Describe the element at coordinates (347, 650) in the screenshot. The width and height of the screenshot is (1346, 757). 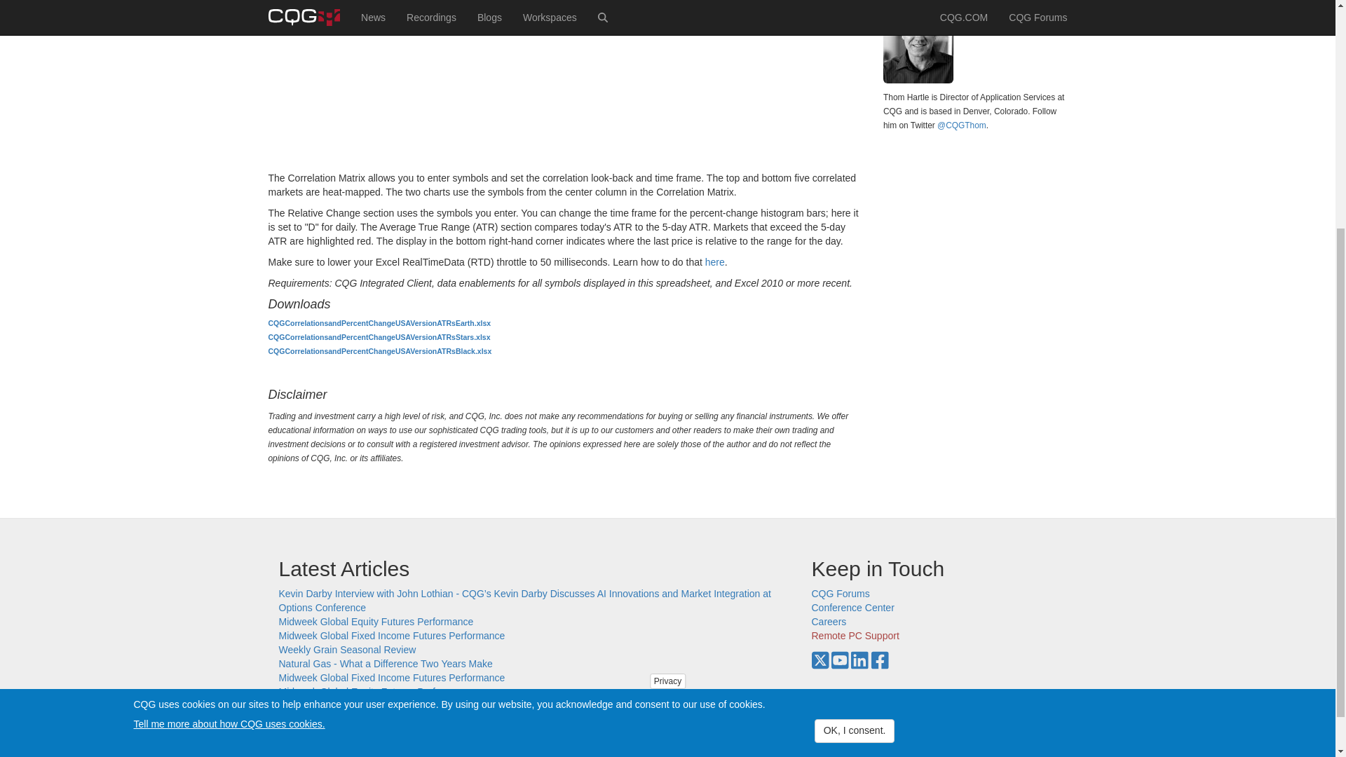
I see `Weekly Grain Seasonal Review` at that location.